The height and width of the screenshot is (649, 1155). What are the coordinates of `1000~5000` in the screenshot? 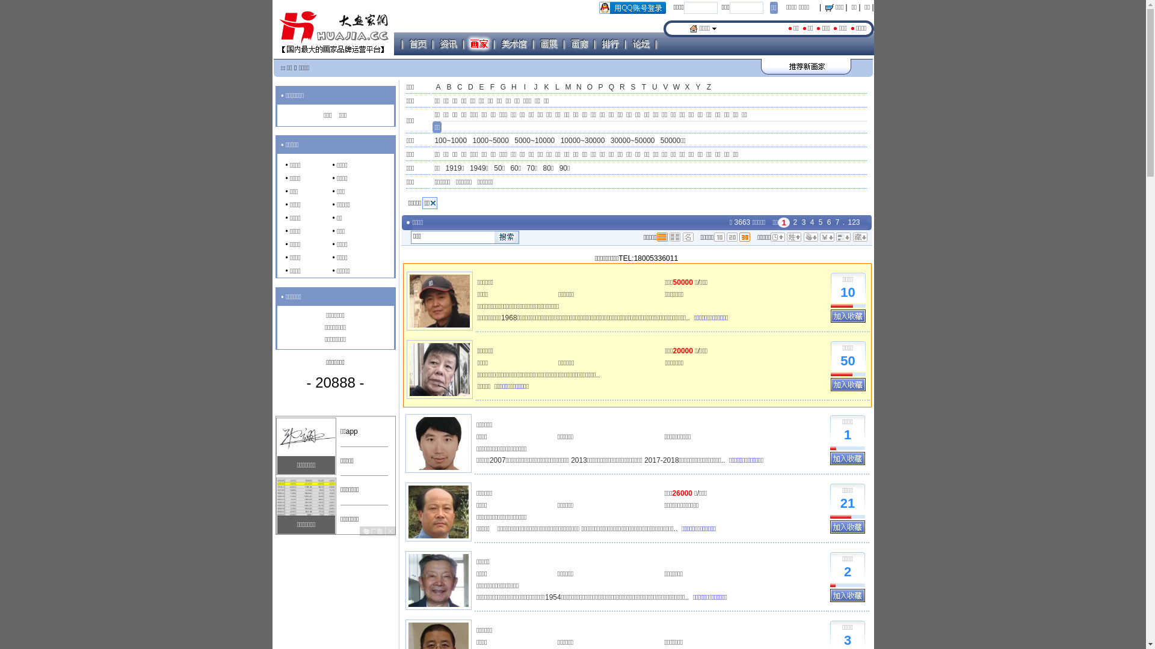 It's located at (490, 141).